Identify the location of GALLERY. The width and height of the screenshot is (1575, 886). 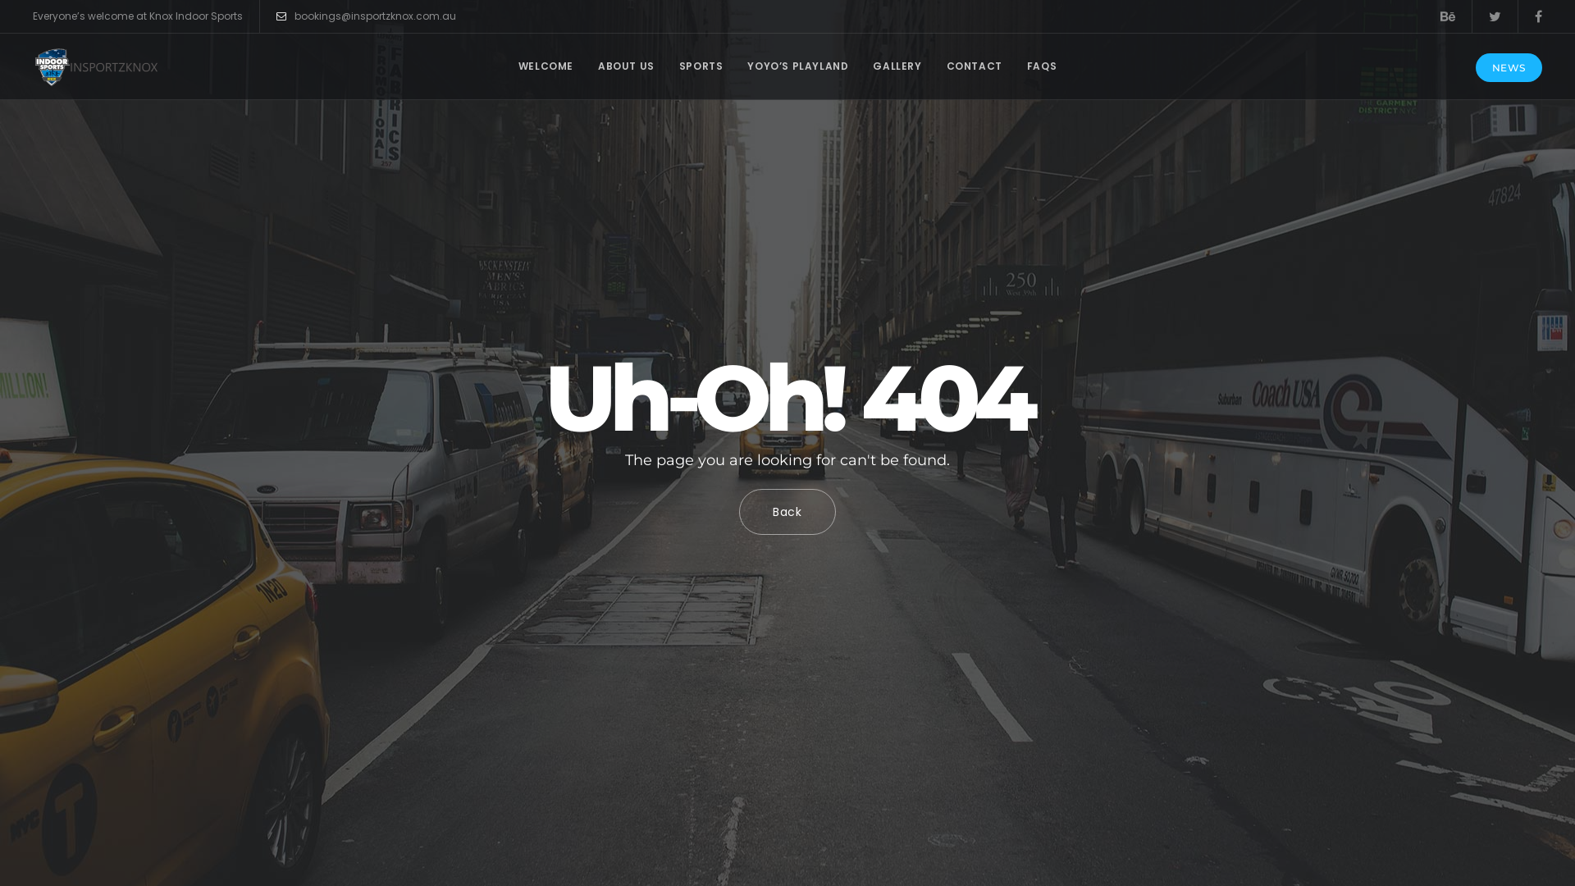
(897, 66).